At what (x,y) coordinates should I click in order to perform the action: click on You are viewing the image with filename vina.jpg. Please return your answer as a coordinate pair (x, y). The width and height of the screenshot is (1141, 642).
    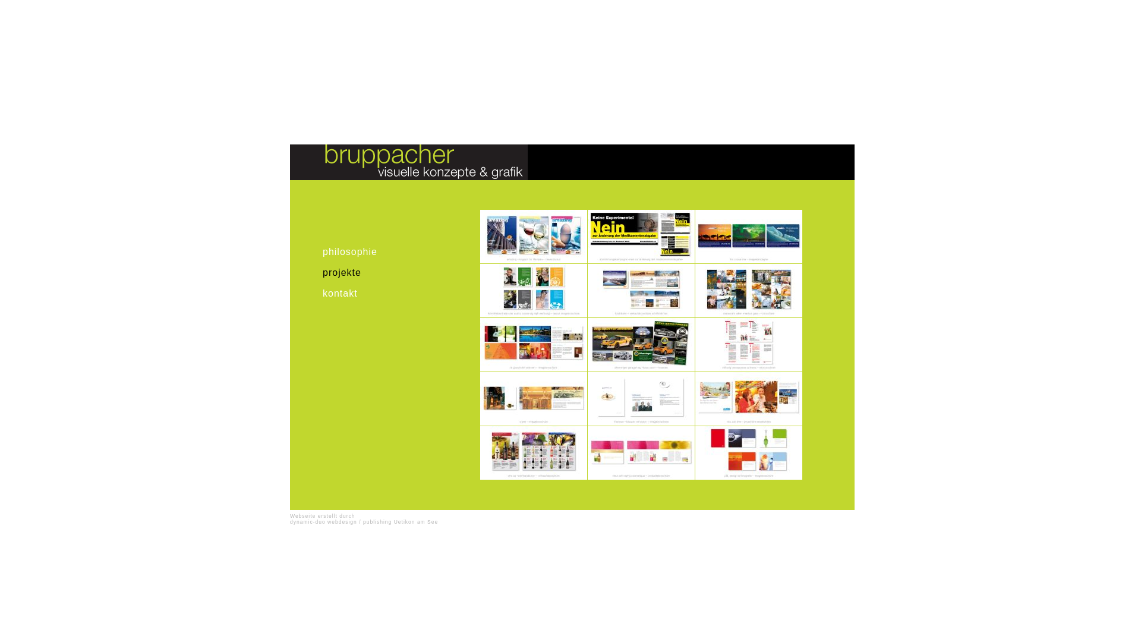
    Looking at the image, I should click on (534, 453).